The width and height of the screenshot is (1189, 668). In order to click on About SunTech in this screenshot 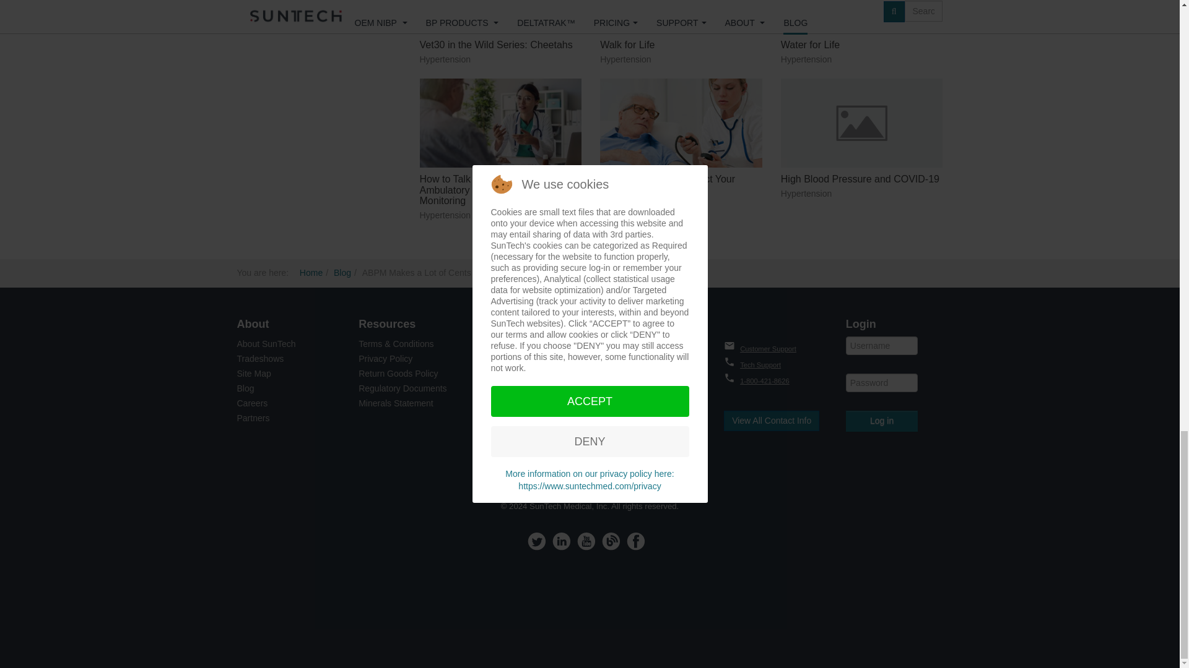, I will do `click(266, 343)`.